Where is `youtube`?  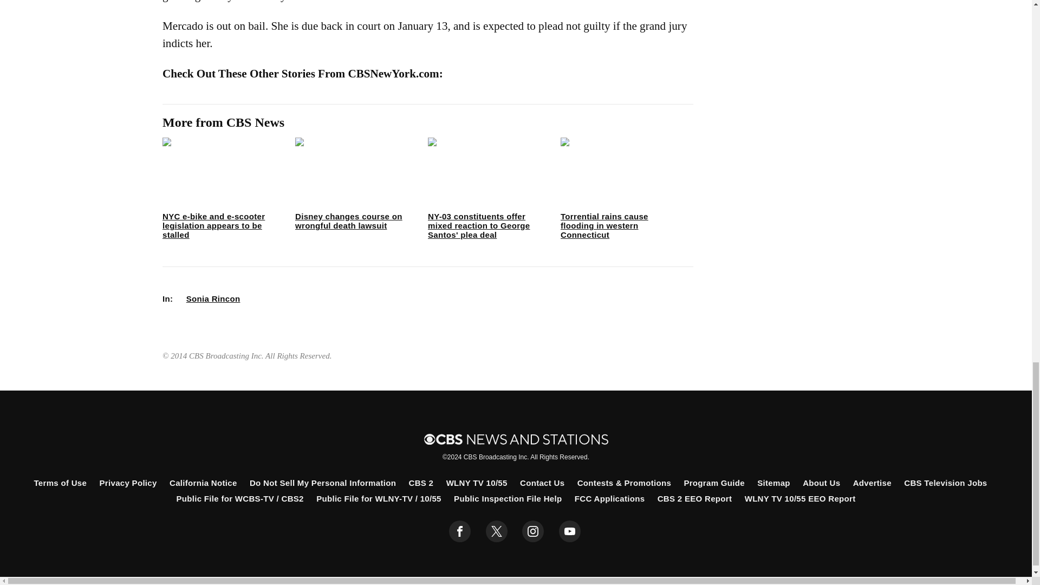
youtube is located at coordinates (570, 531).